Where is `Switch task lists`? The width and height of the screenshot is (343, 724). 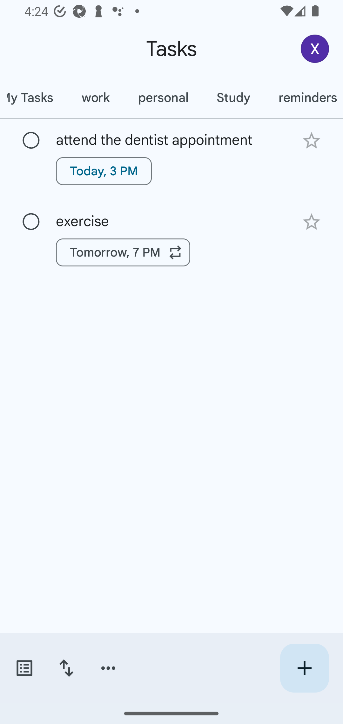 Switch task lists is located at coordinates (24, 668).